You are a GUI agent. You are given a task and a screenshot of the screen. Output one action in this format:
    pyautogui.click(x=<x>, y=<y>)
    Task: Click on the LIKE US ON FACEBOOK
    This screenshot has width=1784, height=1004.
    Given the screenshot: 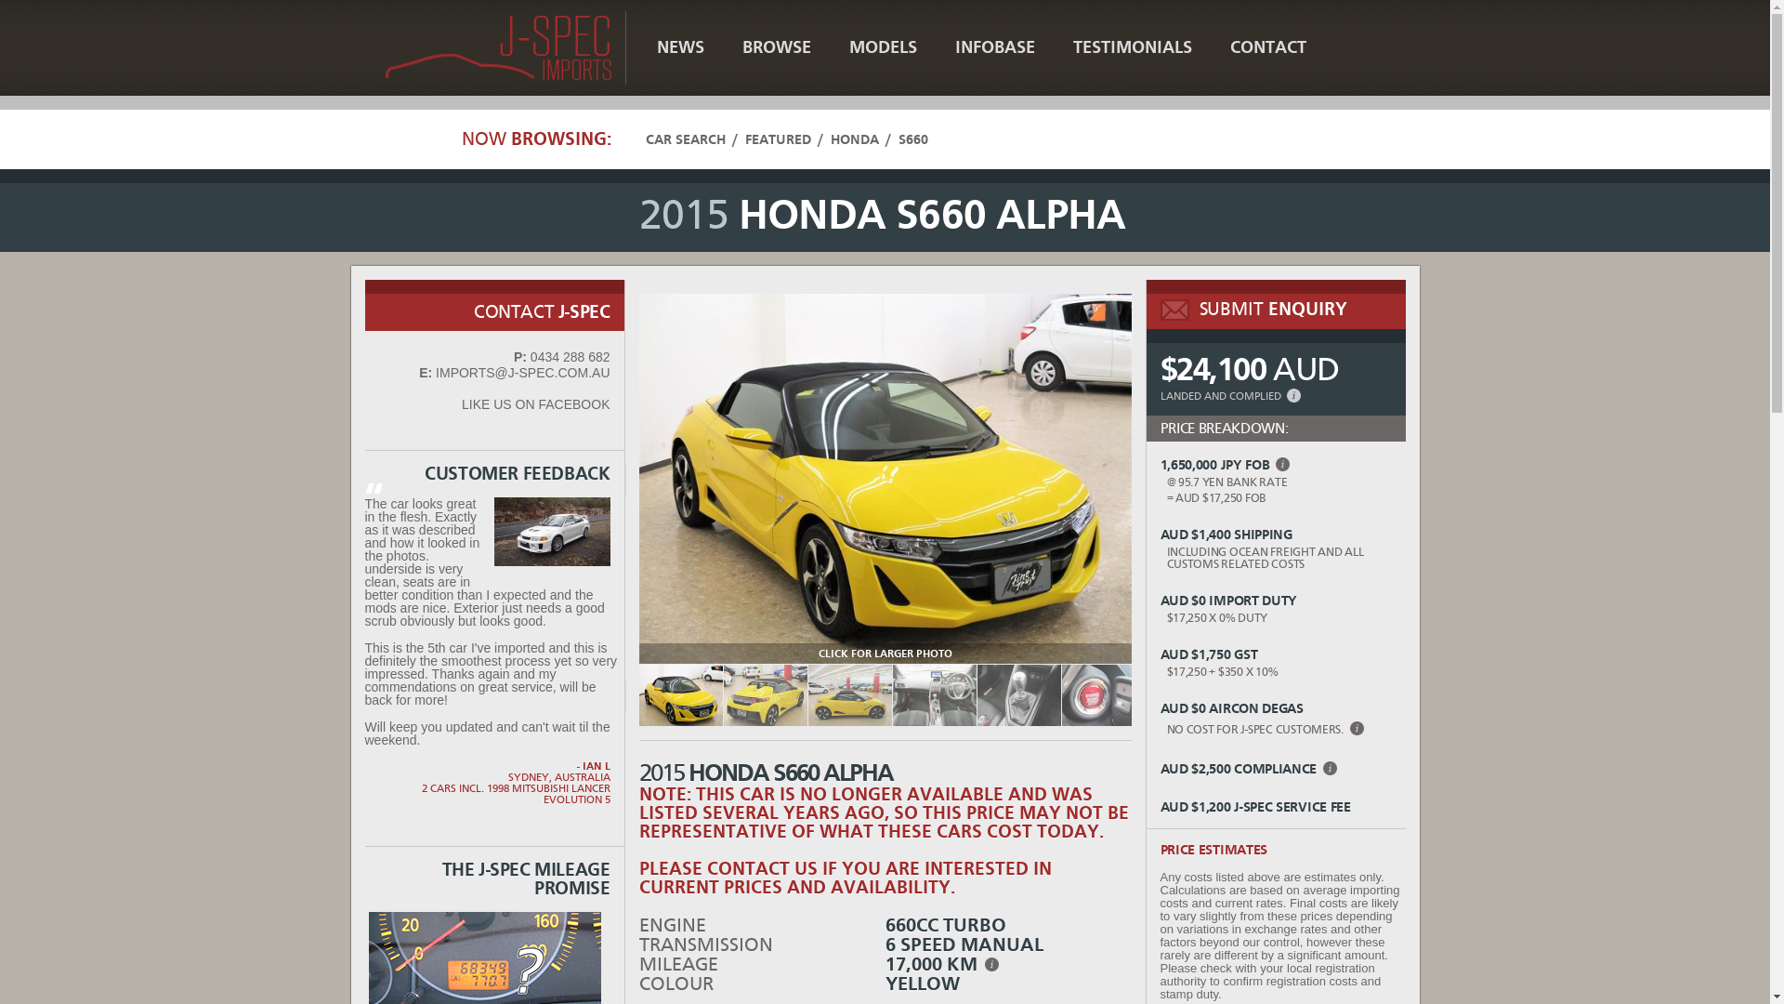 What is the action you would take?
    pyautogui.click(x=536, y=404)
    